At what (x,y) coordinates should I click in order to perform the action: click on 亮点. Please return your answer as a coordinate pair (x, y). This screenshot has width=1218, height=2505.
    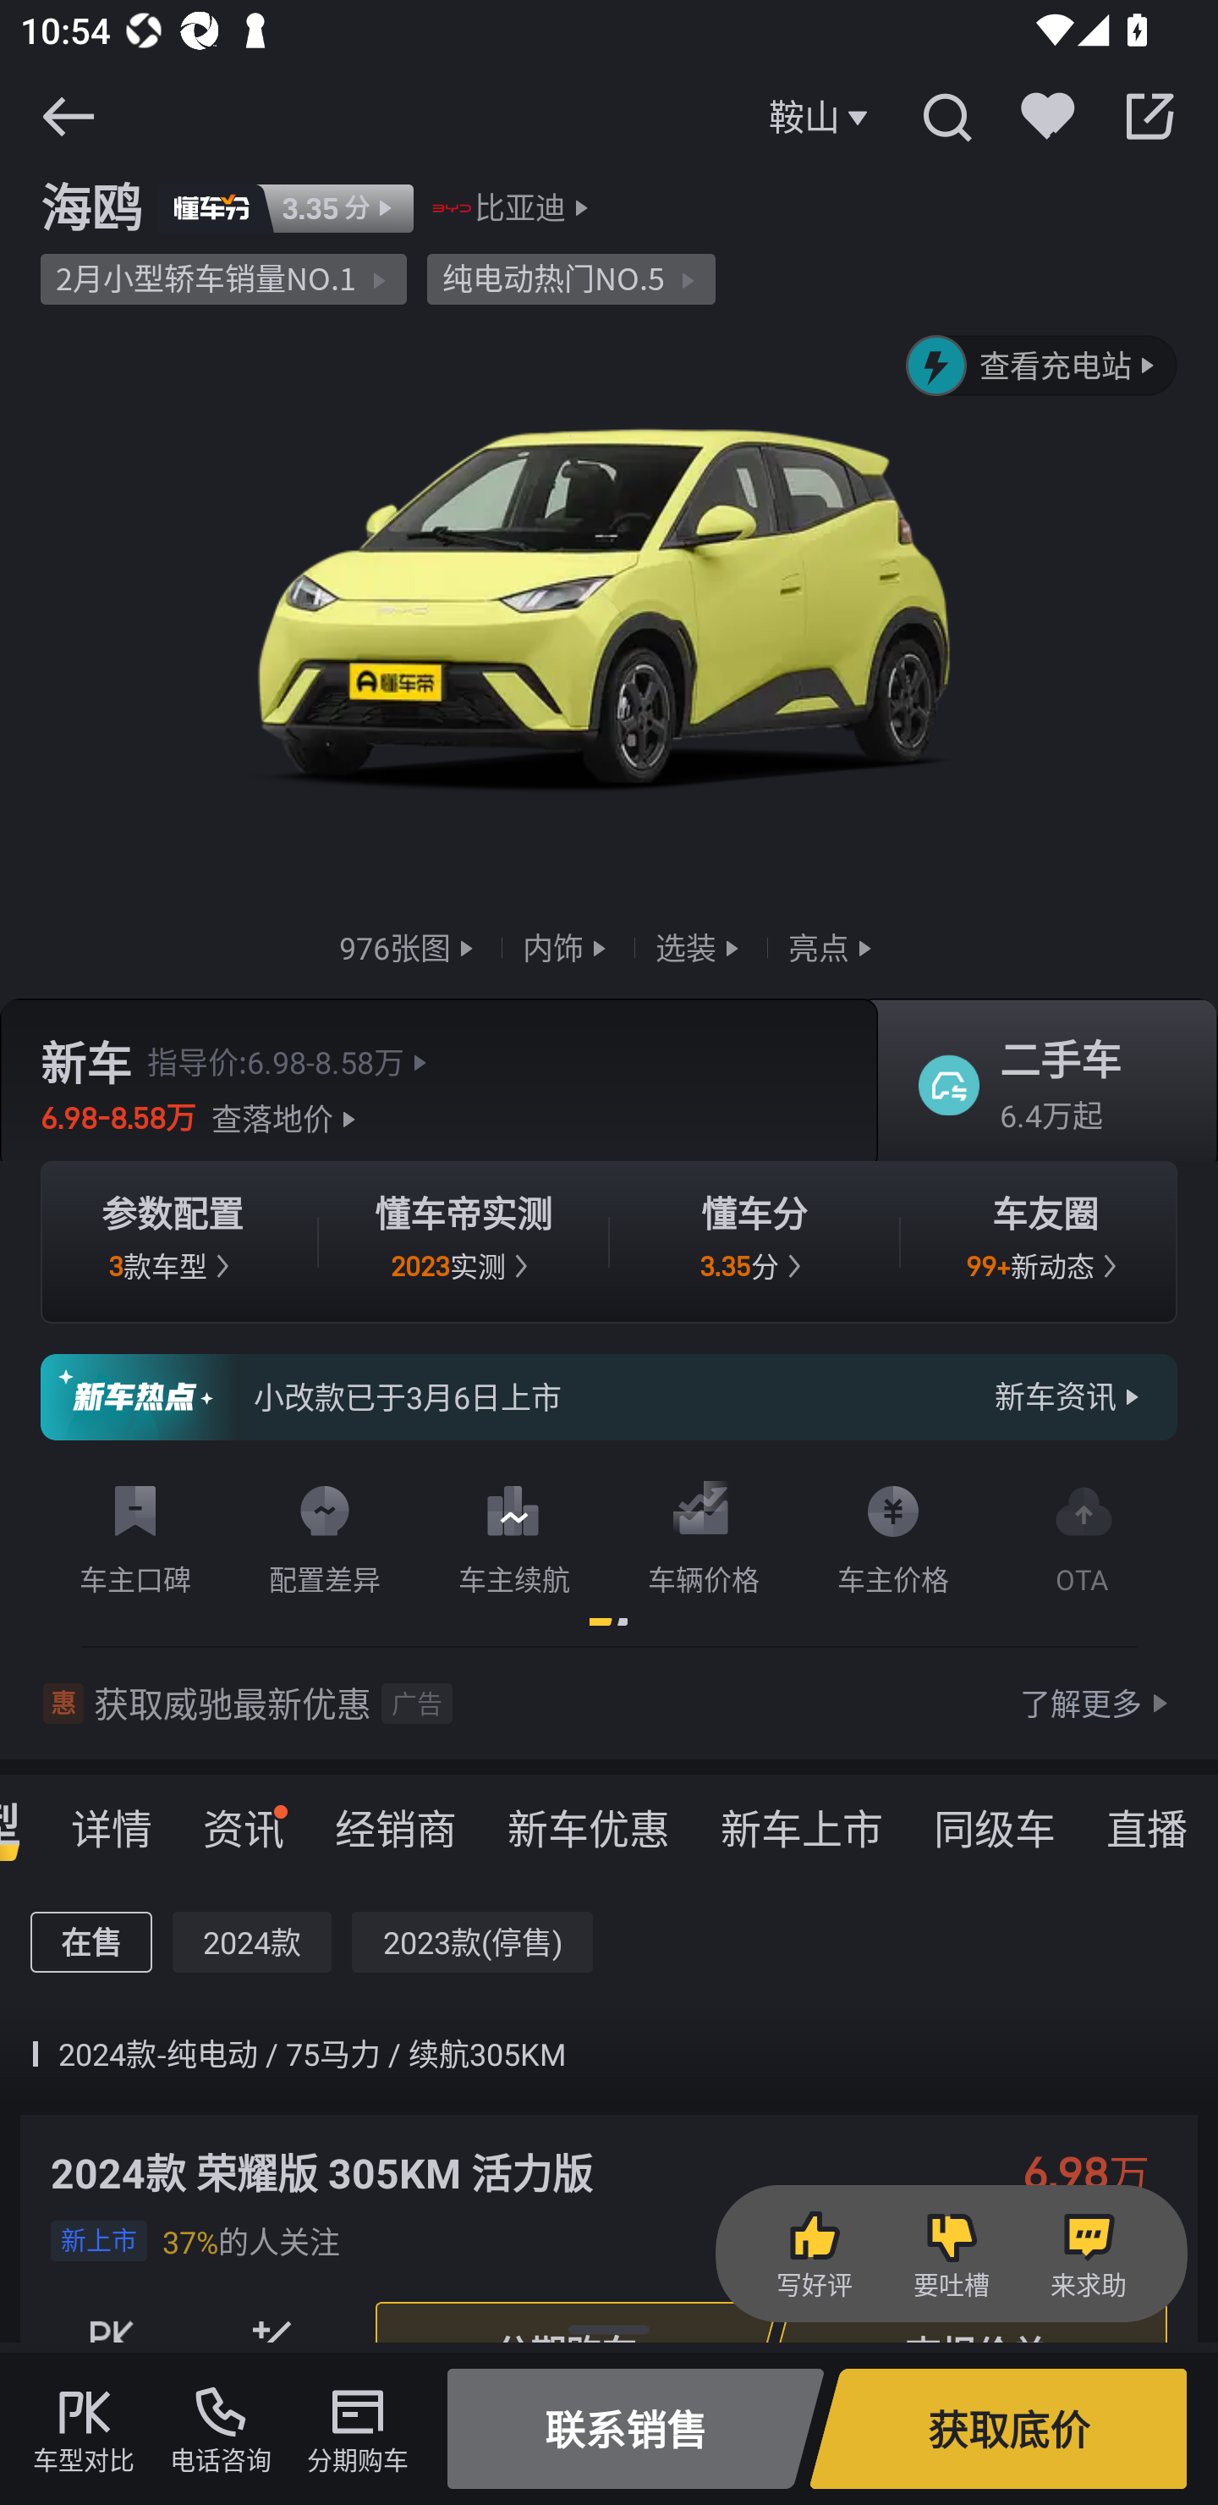
    Looking at the image, I should click on (833, 946).